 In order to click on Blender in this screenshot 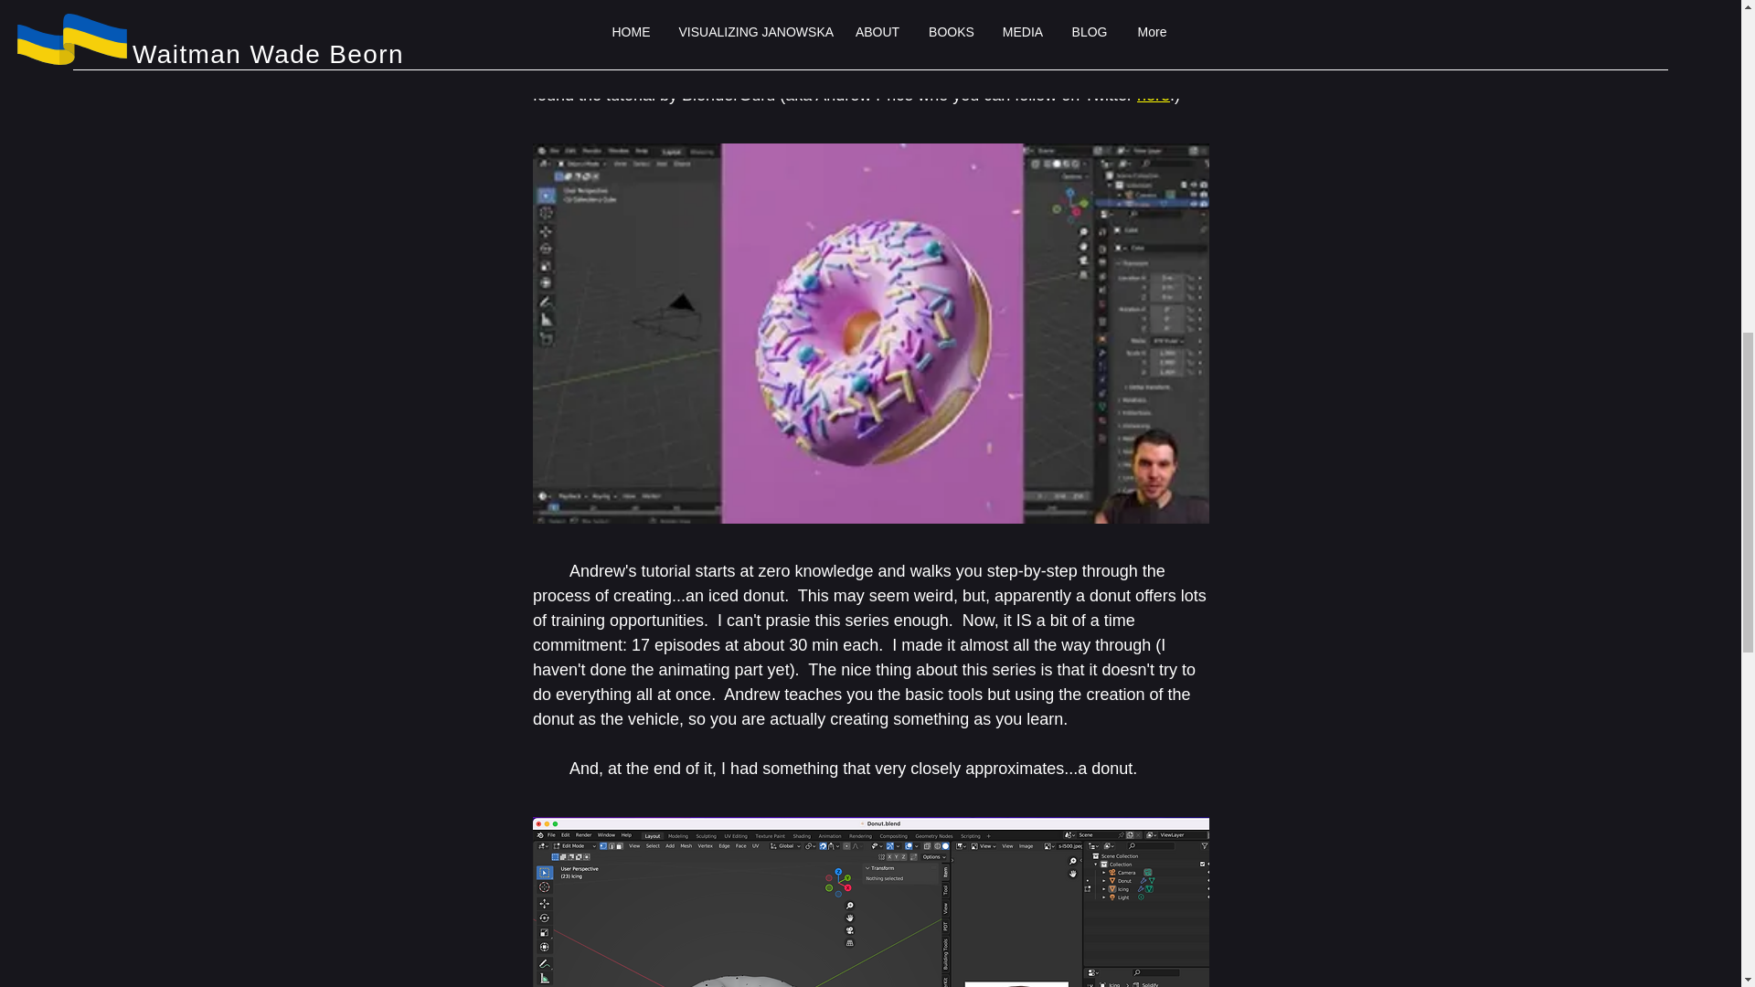, I will do `click(916, 3)`.